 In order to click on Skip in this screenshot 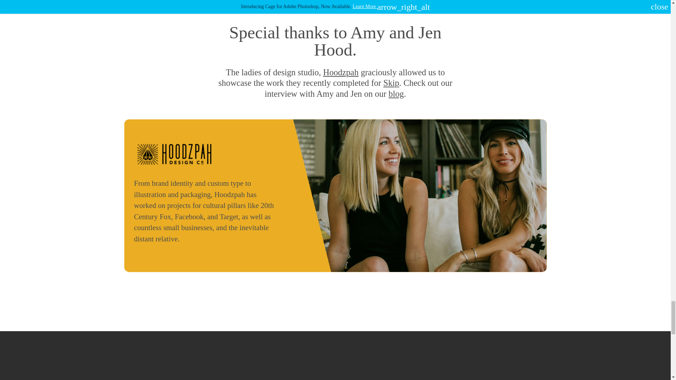, I will do `click(391, 83)`.